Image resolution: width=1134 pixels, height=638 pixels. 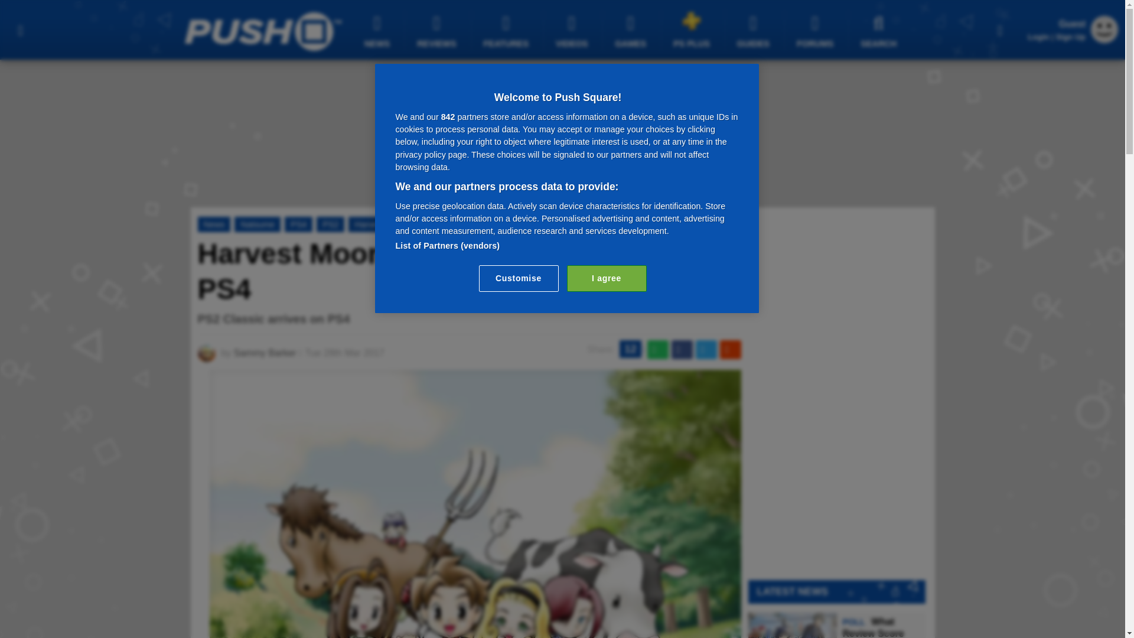 What do you see at coordinates (880, 31) in the screenshot?
I see `SEARCH` at bounding box center [880, 31].